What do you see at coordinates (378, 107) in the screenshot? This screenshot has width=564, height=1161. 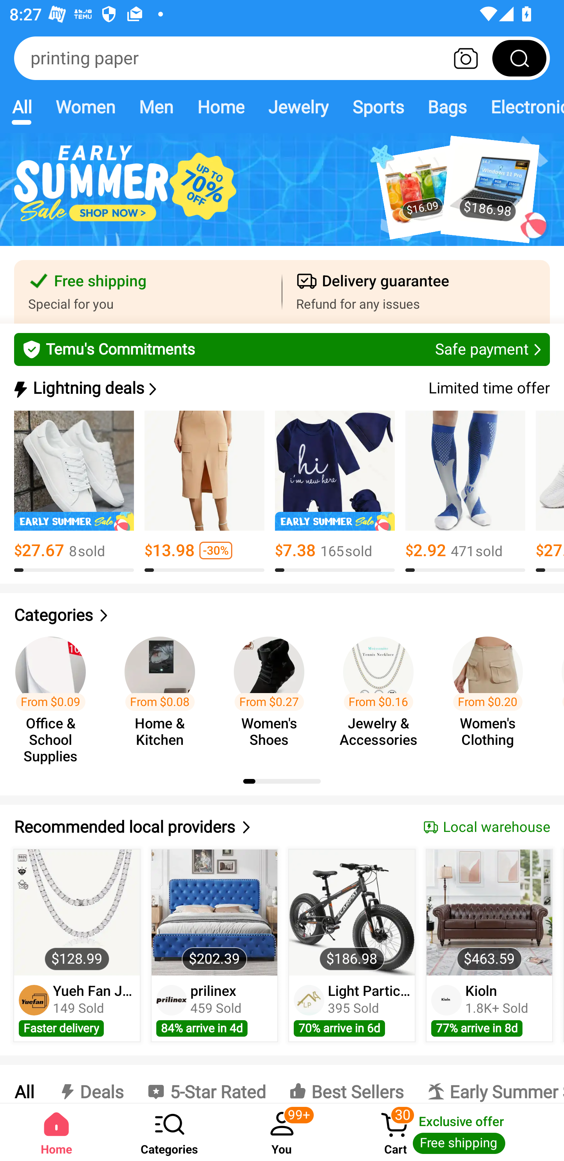 I see `Sports` at bounding box center [378, 107].